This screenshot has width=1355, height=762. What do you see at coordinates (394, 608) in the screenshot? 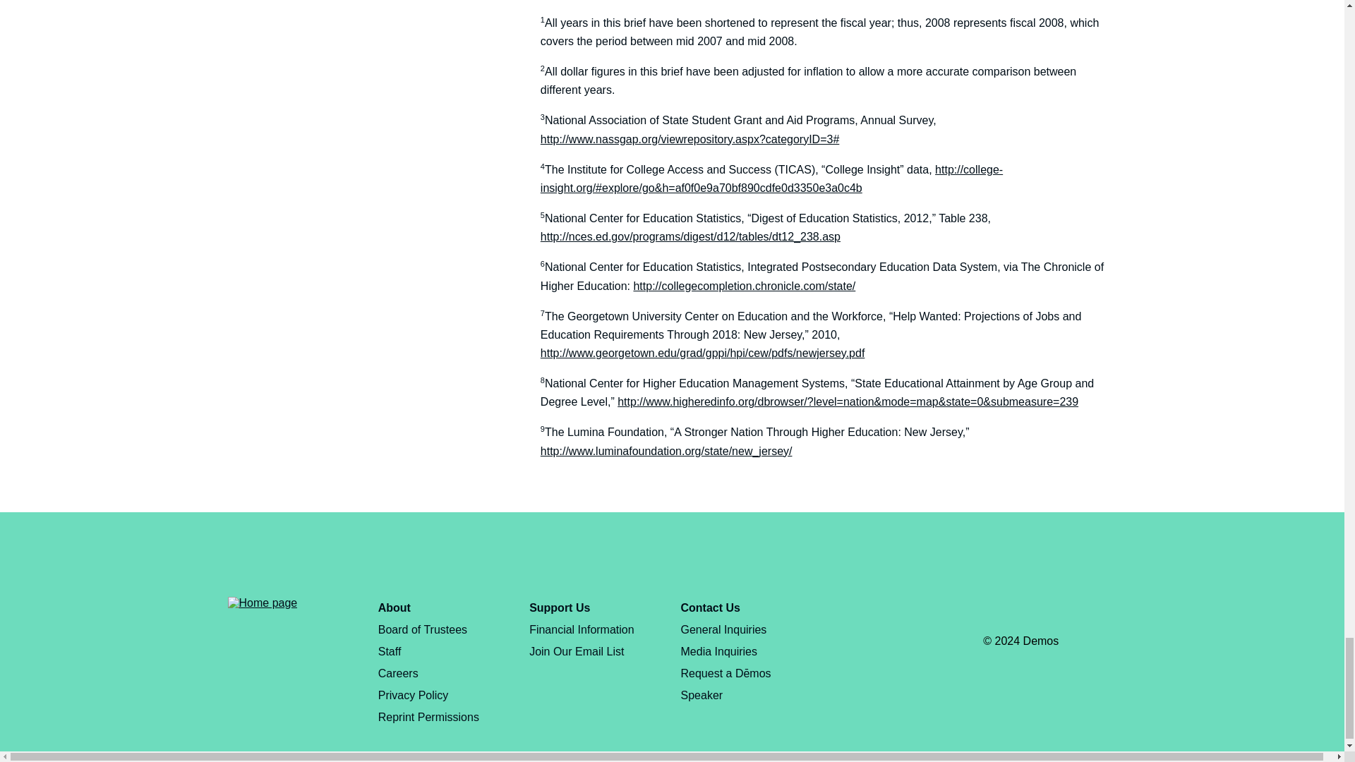
I see `About Demos` at bounding box center [394, 608].